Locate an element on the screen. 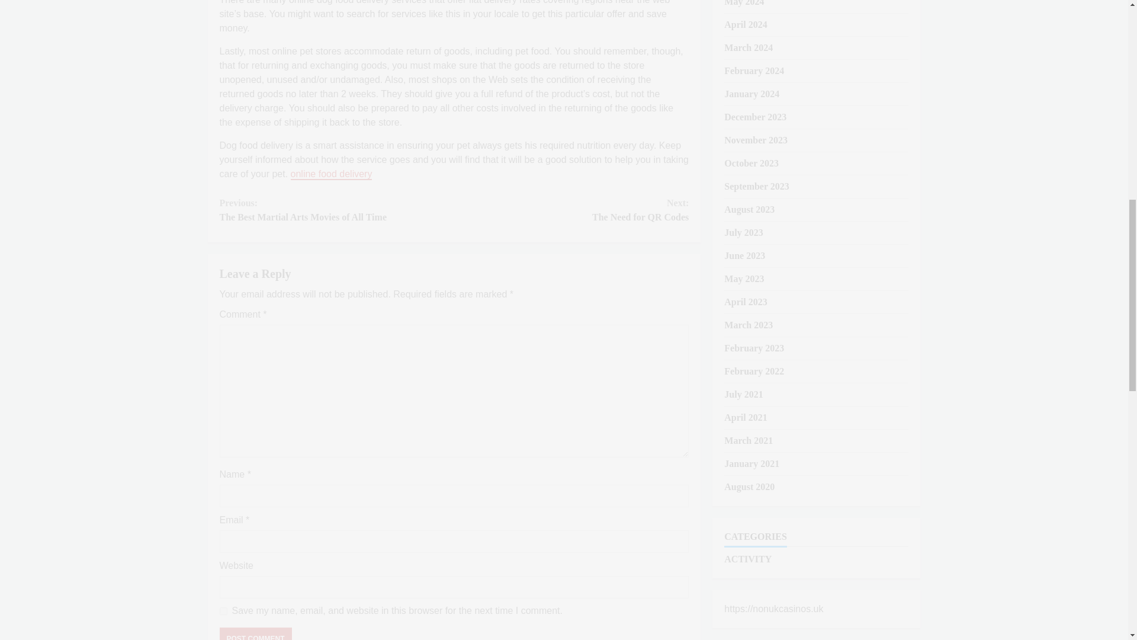 The image size is (1137, 640). online food delivery is located at coordinates (571, 210).